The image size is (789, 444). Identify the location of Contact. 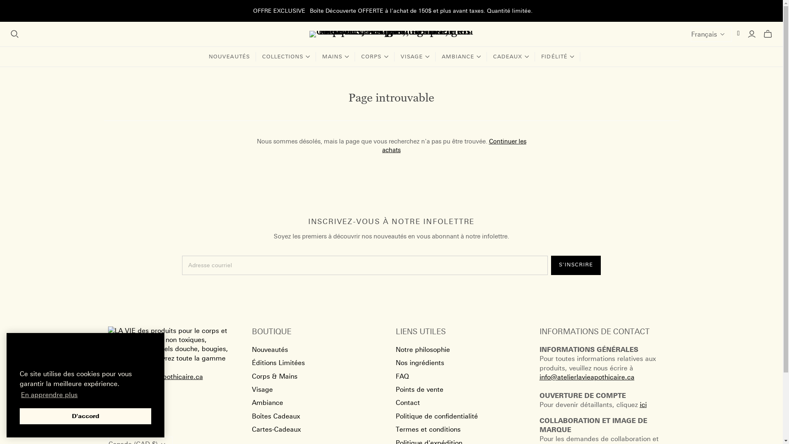
(408, 403).